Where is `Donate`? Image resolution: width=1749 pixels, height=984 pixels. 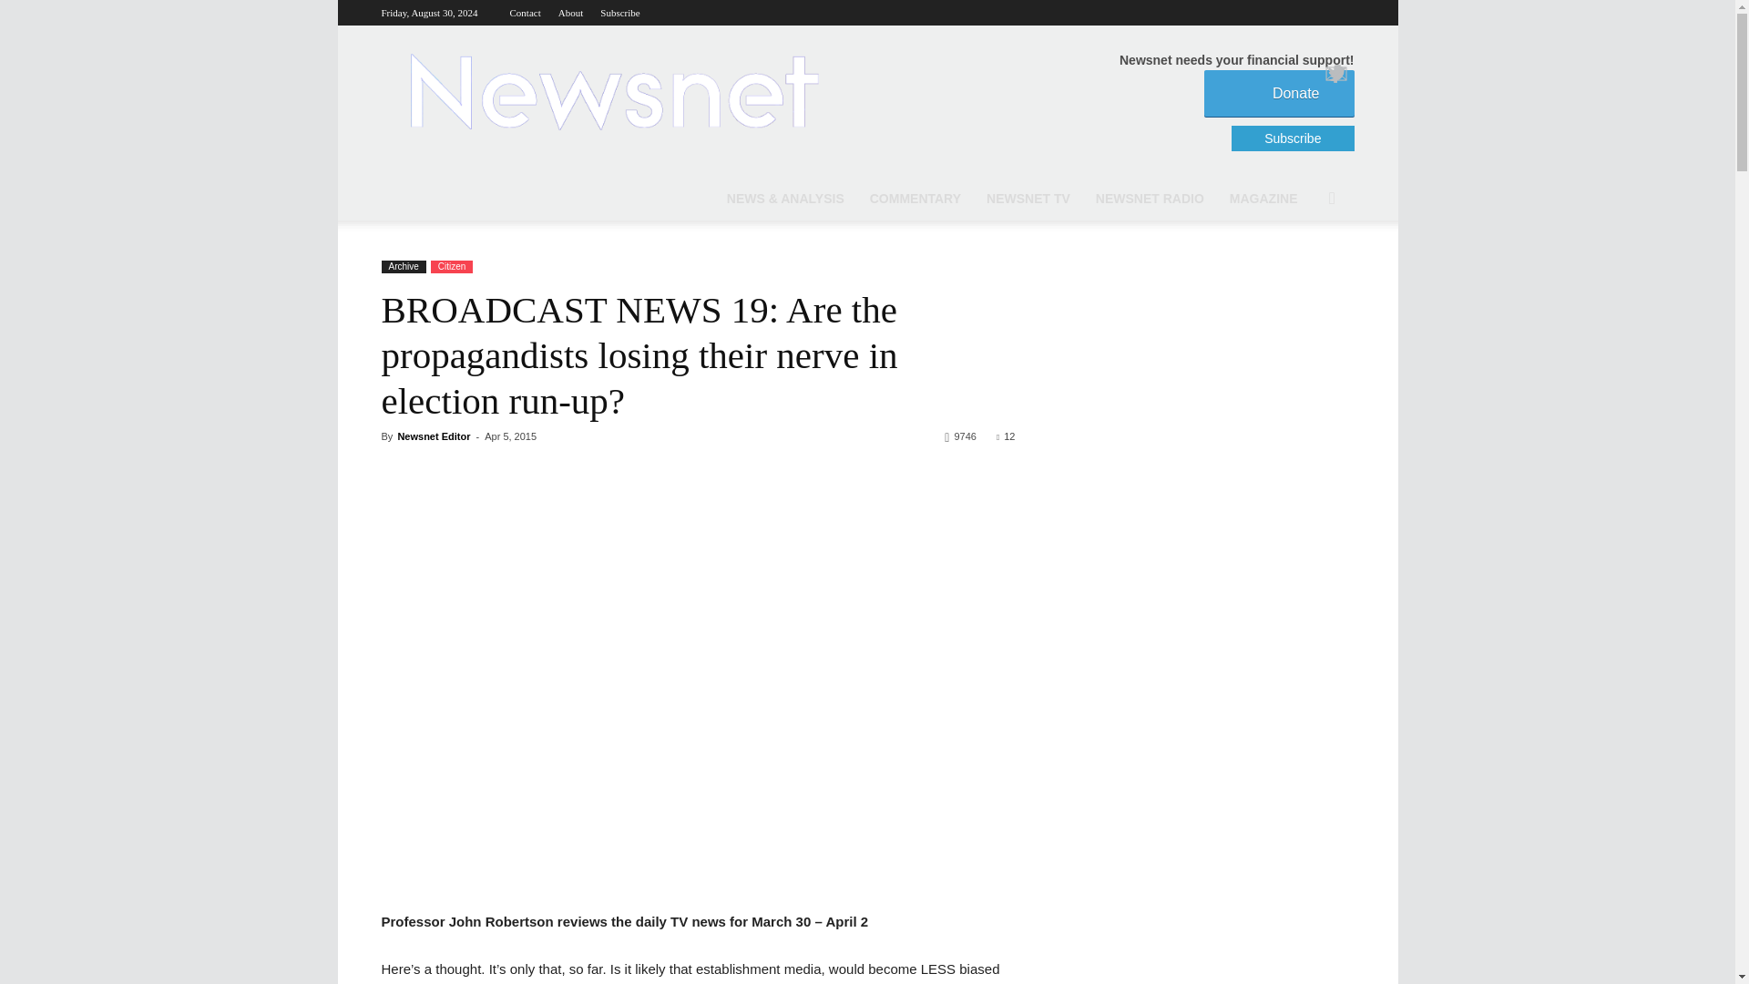
Donate is located at coordinates (1279, 93).